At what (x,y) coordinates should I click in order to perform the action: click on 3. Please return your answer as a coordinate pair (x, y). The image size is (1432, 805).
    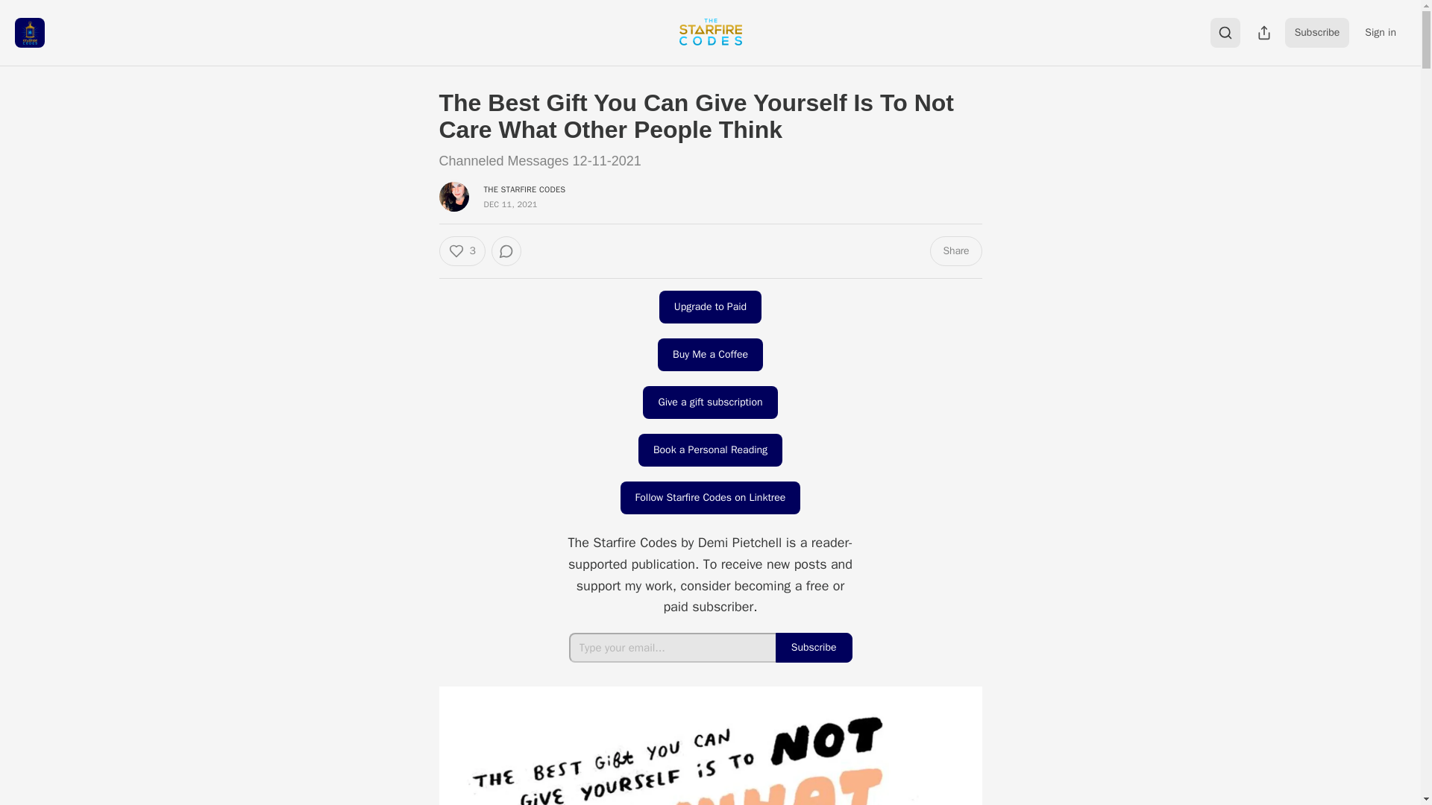
    Looking at the image, I should click on (461, 251).